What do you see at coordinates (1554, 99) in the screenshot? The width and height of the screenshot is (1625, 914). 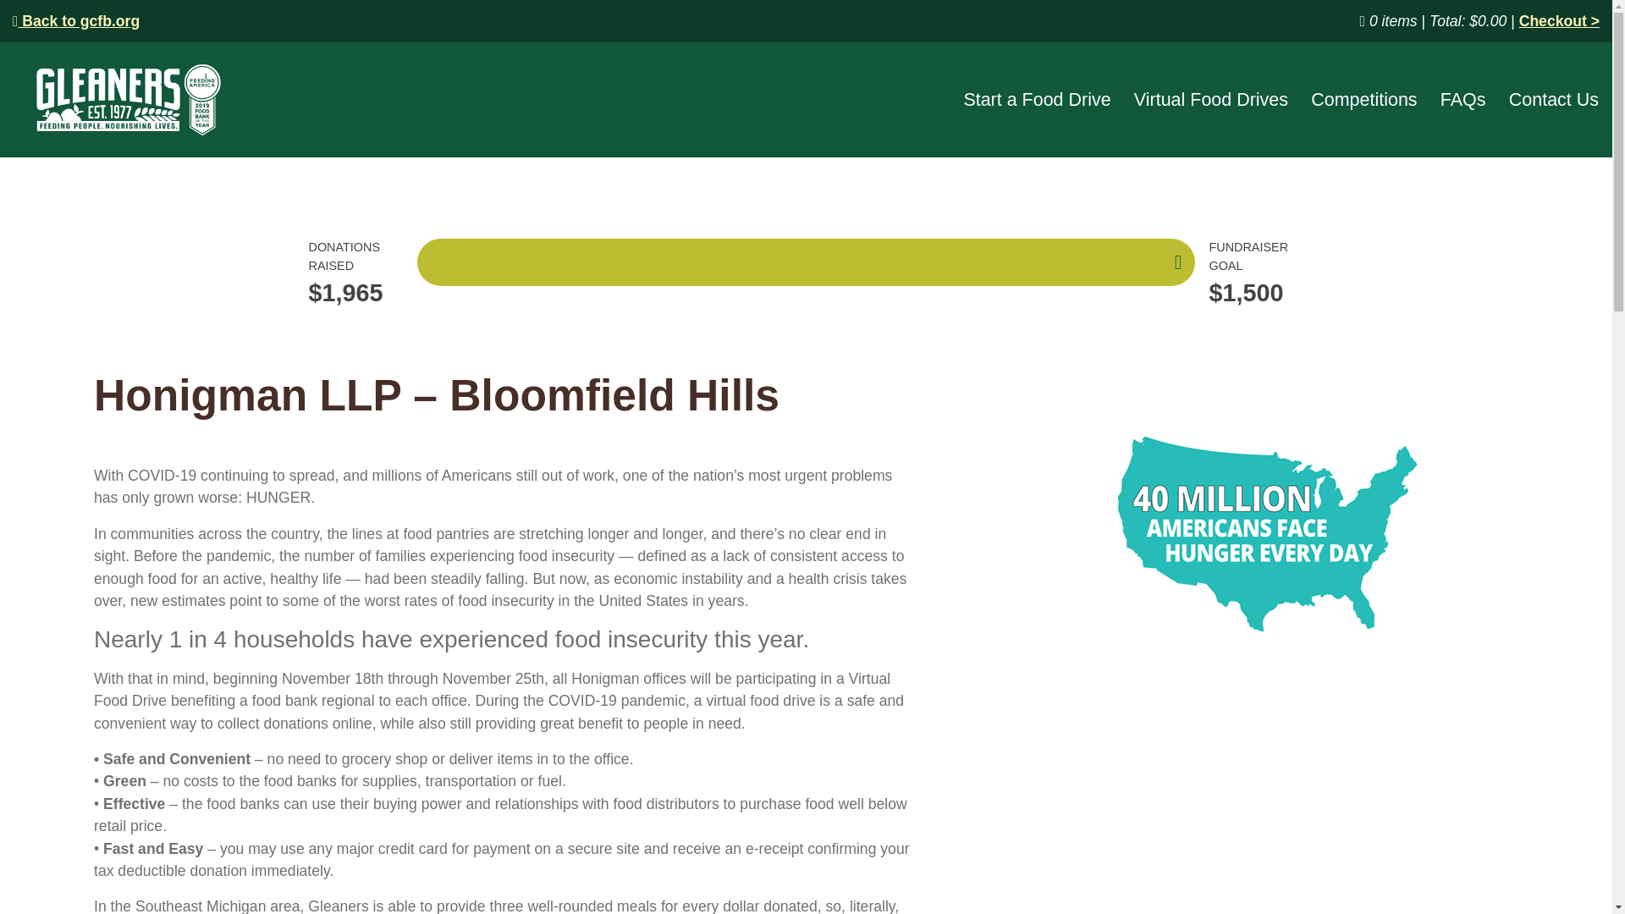 I see `Contact Us` at bounding box center [1554, 99].